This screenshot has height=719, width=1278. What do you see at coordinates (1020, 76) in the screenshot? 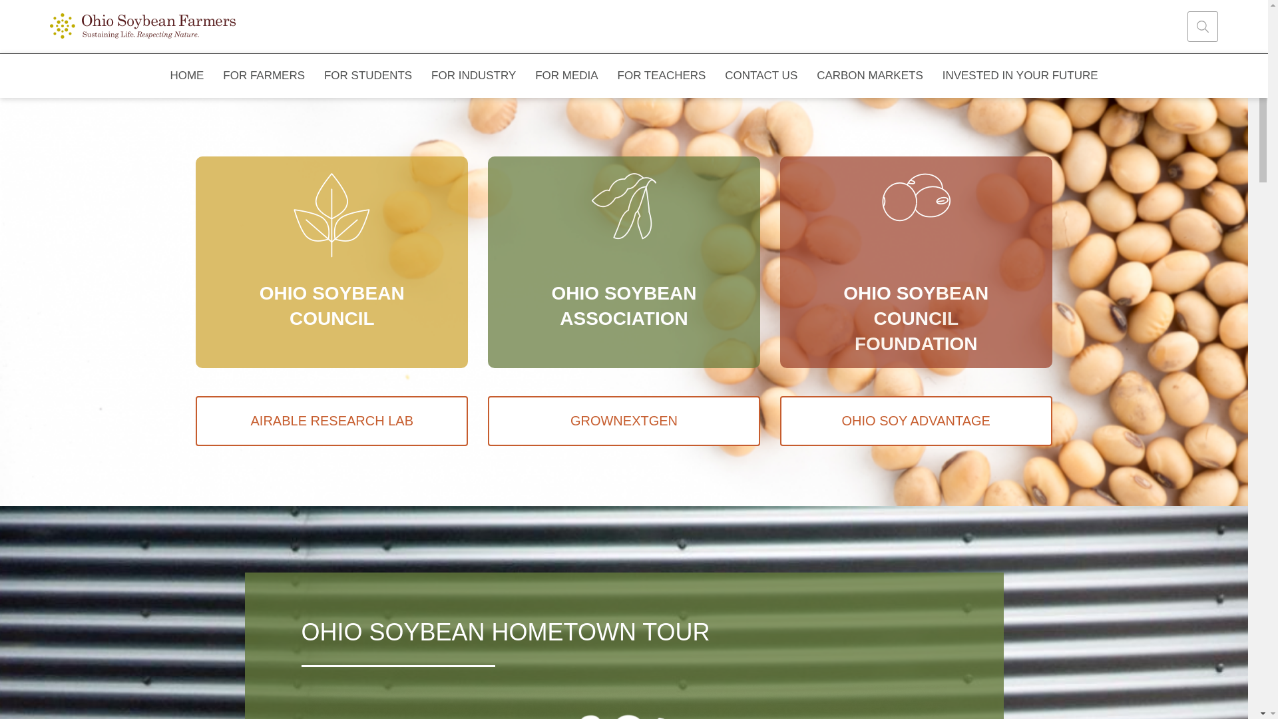
I see `INVESTED IN YOUR FUTURE` at bounding box center [1020, 76].